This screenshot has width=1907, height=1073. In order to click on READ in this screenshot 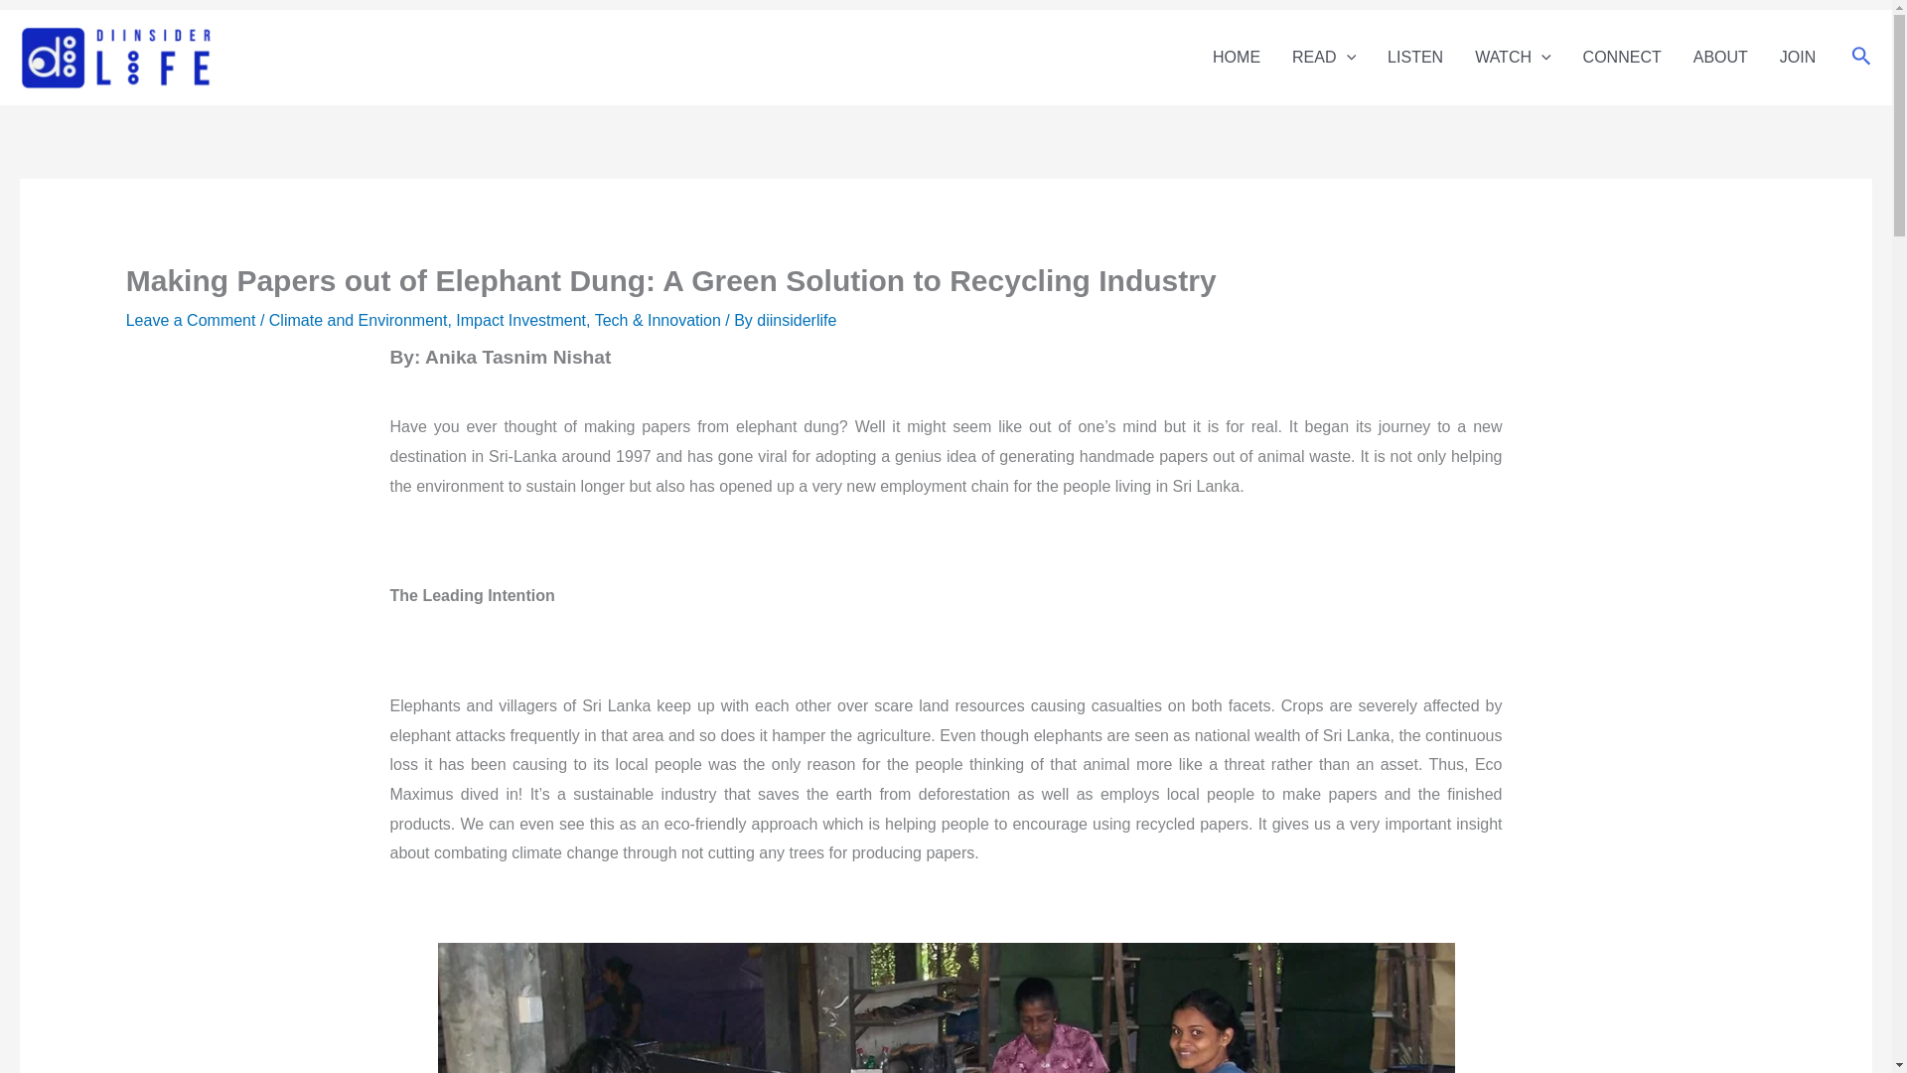, I will do `click(1323, 57)`.